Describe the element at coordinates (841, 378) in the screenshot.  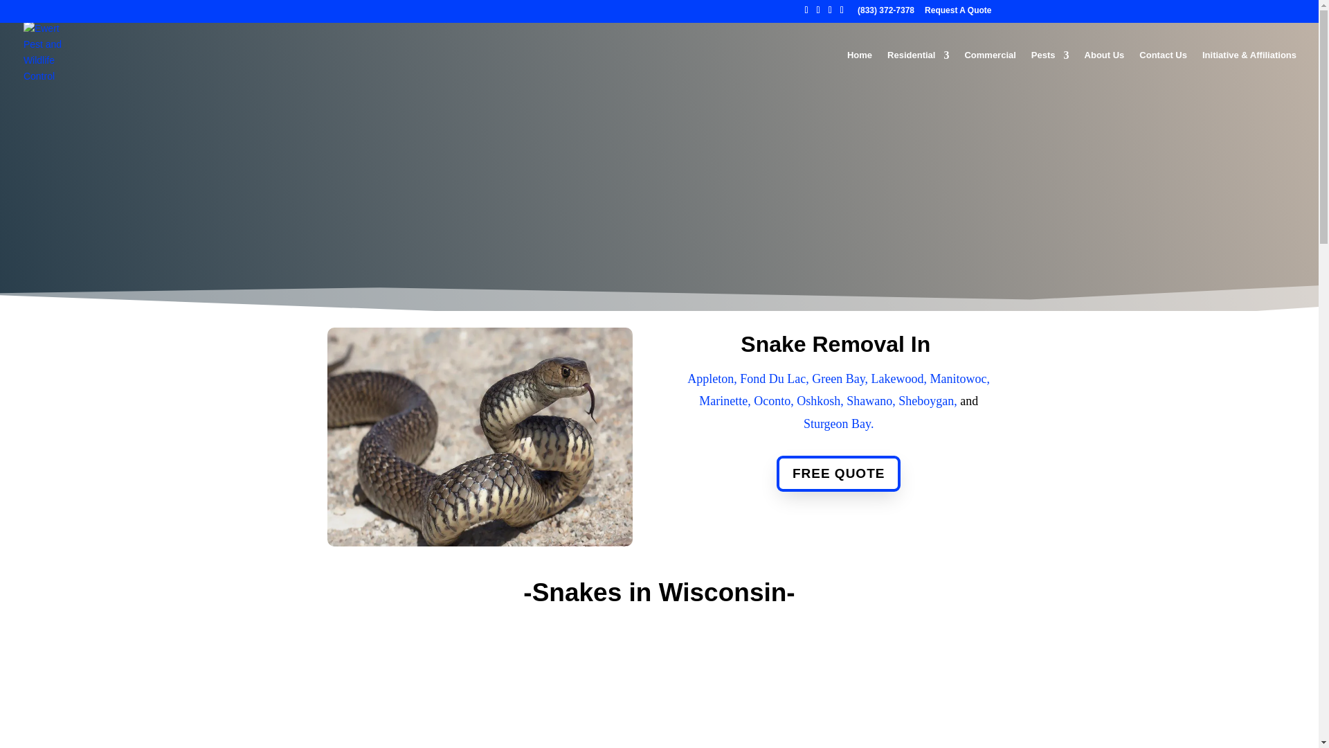
I see `Green Bay,` at that location.